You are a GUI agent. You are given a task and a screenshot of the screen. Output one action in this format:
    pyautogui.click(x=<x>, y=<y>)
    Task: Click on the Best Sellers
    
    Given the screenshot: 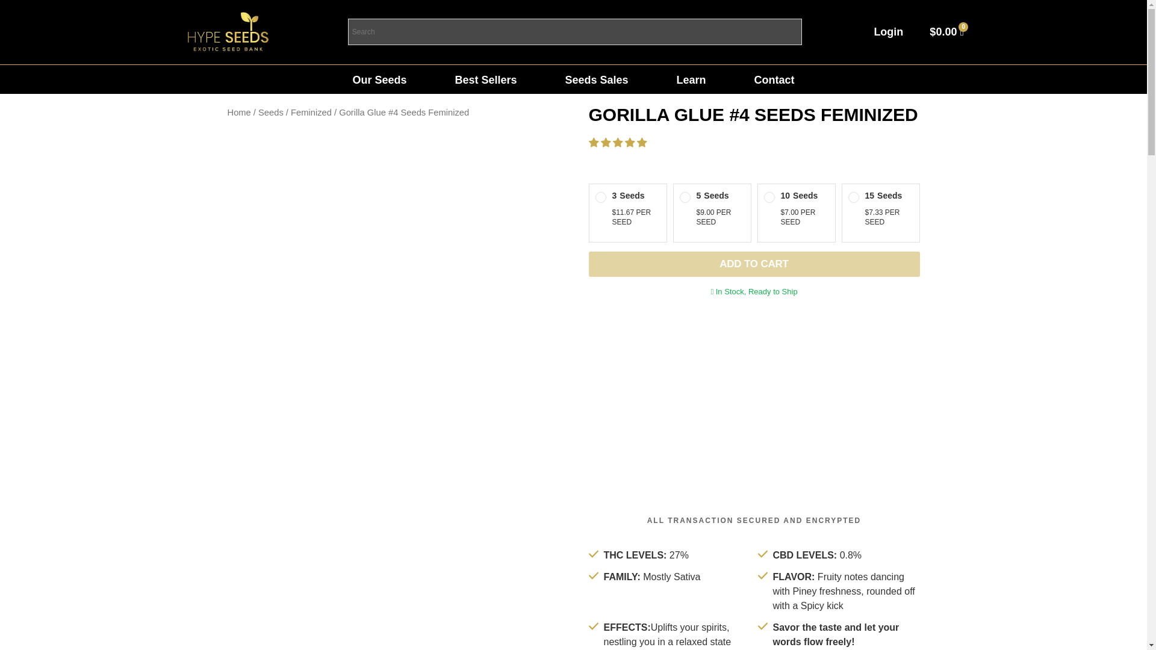 What is the action you would take?
    pyautogui.click(x=485, y=79)
    